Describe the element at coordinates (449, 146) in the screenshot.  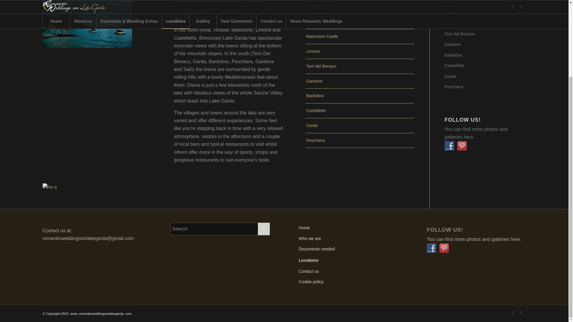
I see `romantic weddings on lake garda` at that location.